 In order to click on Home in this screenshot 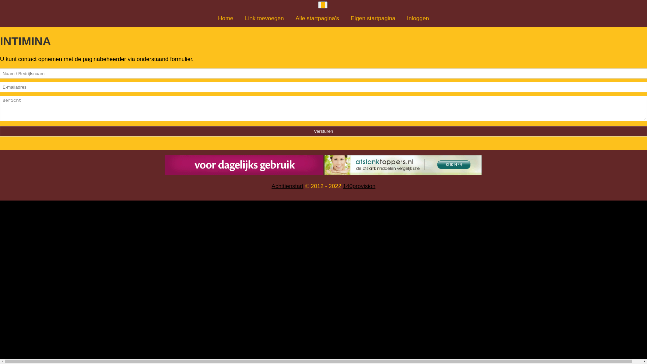, I will do `click(226, 18)`.